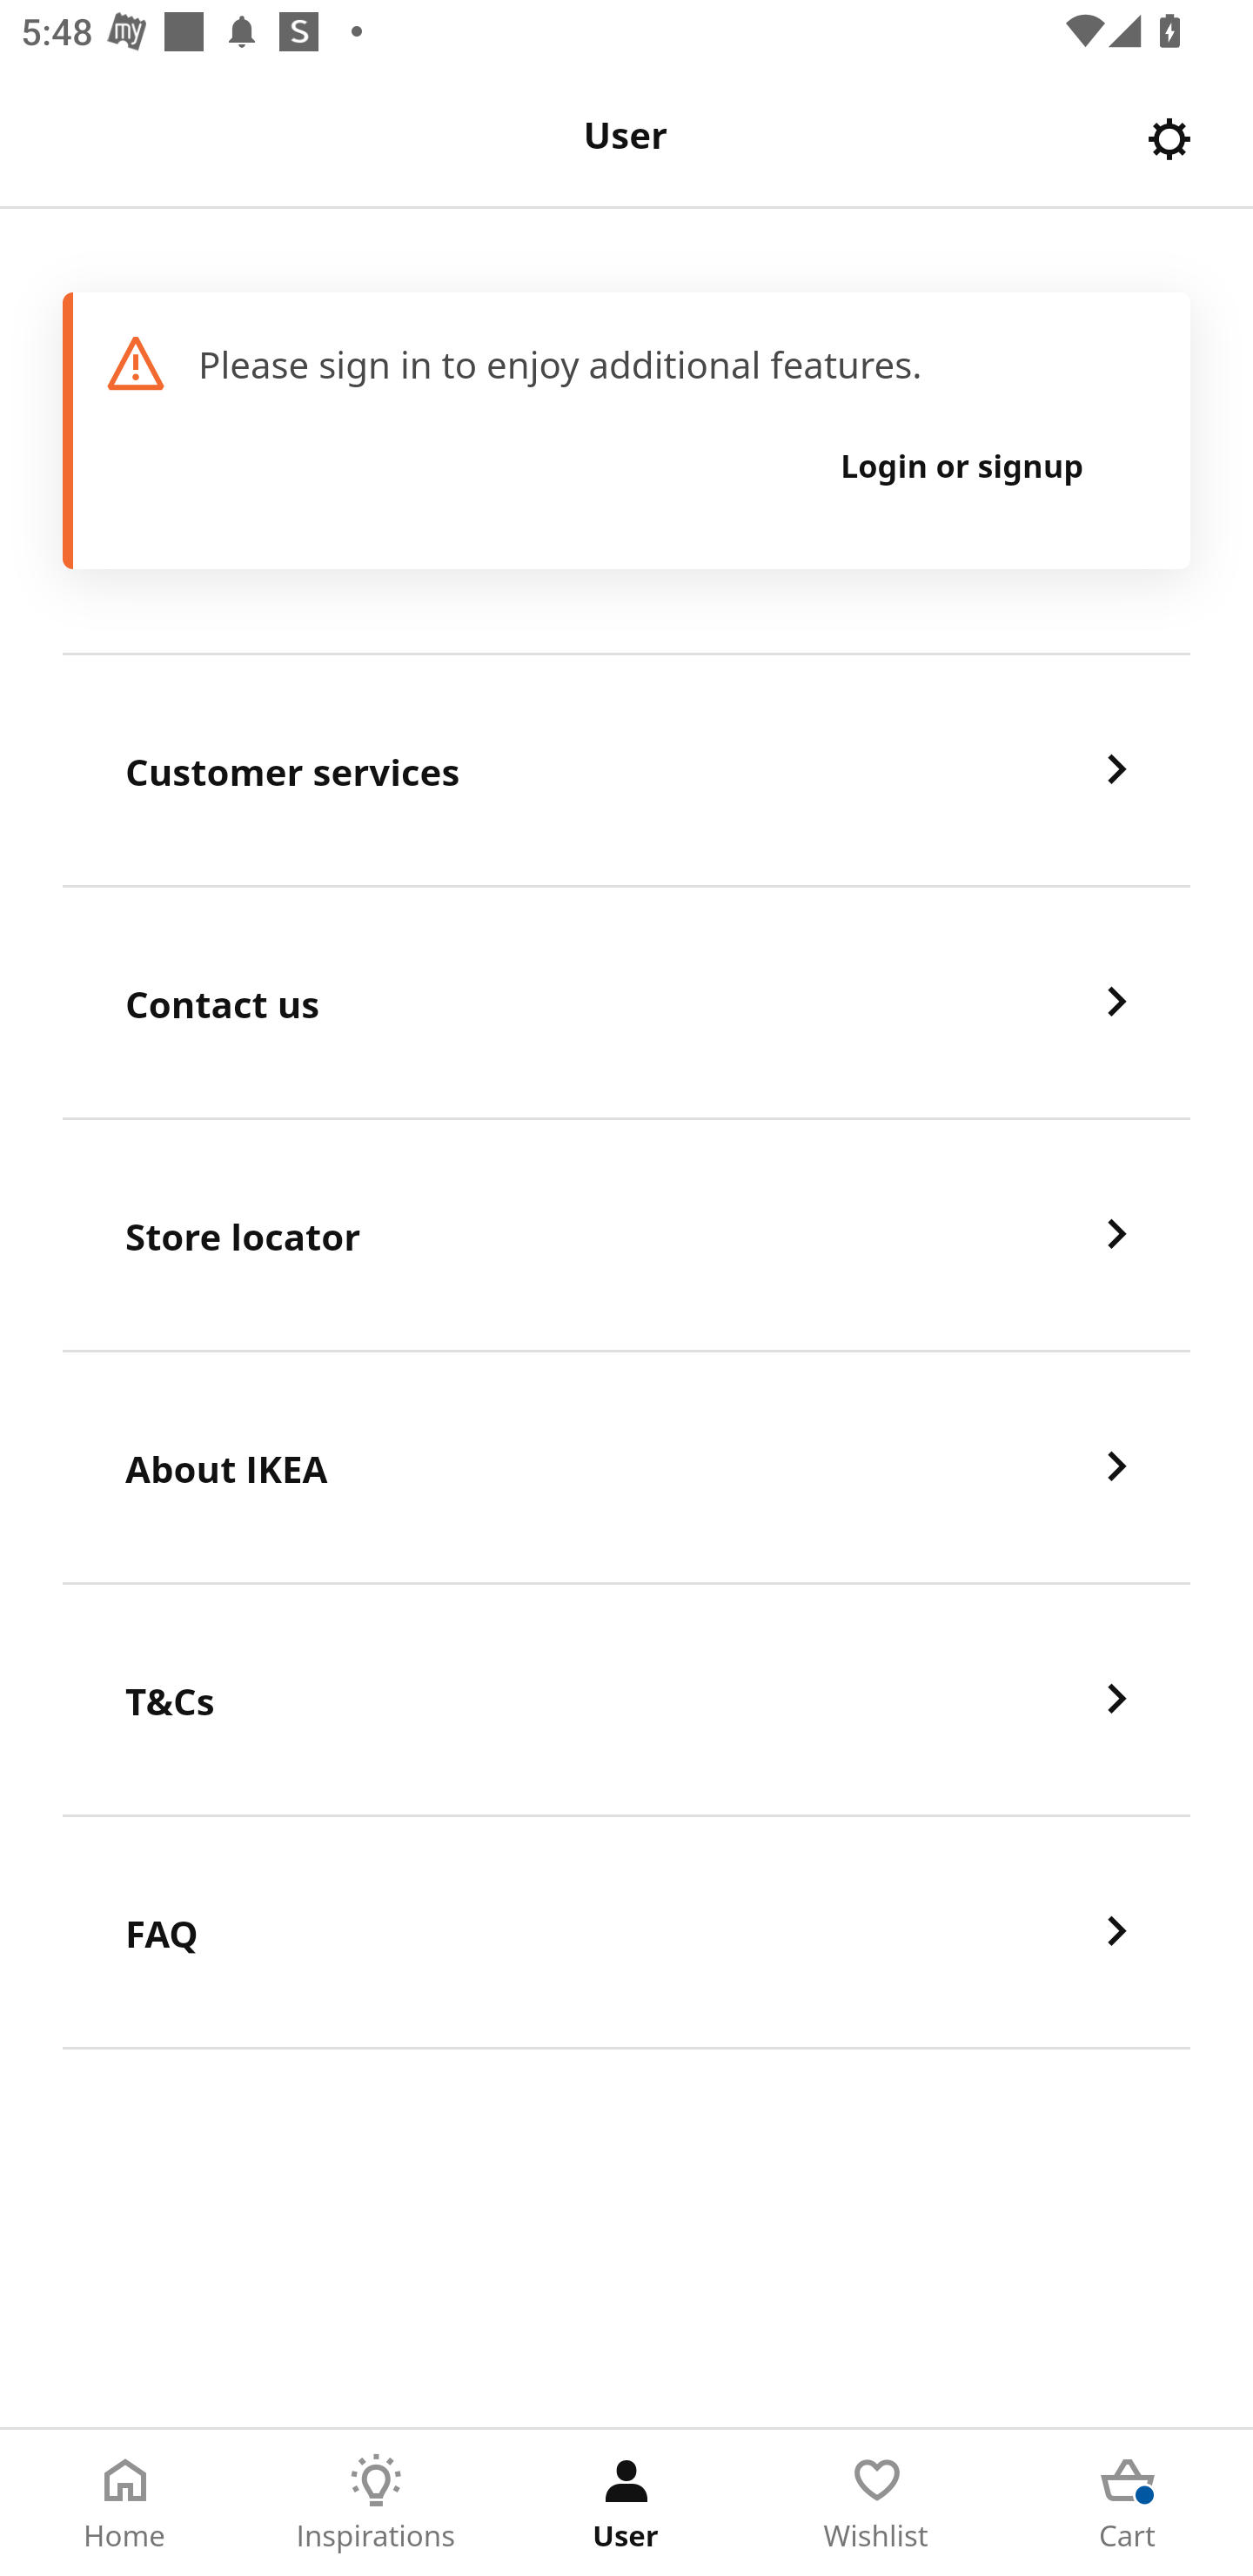 The image size is (1253, 2576). I want to click on Store locator, so click(626, 1236).